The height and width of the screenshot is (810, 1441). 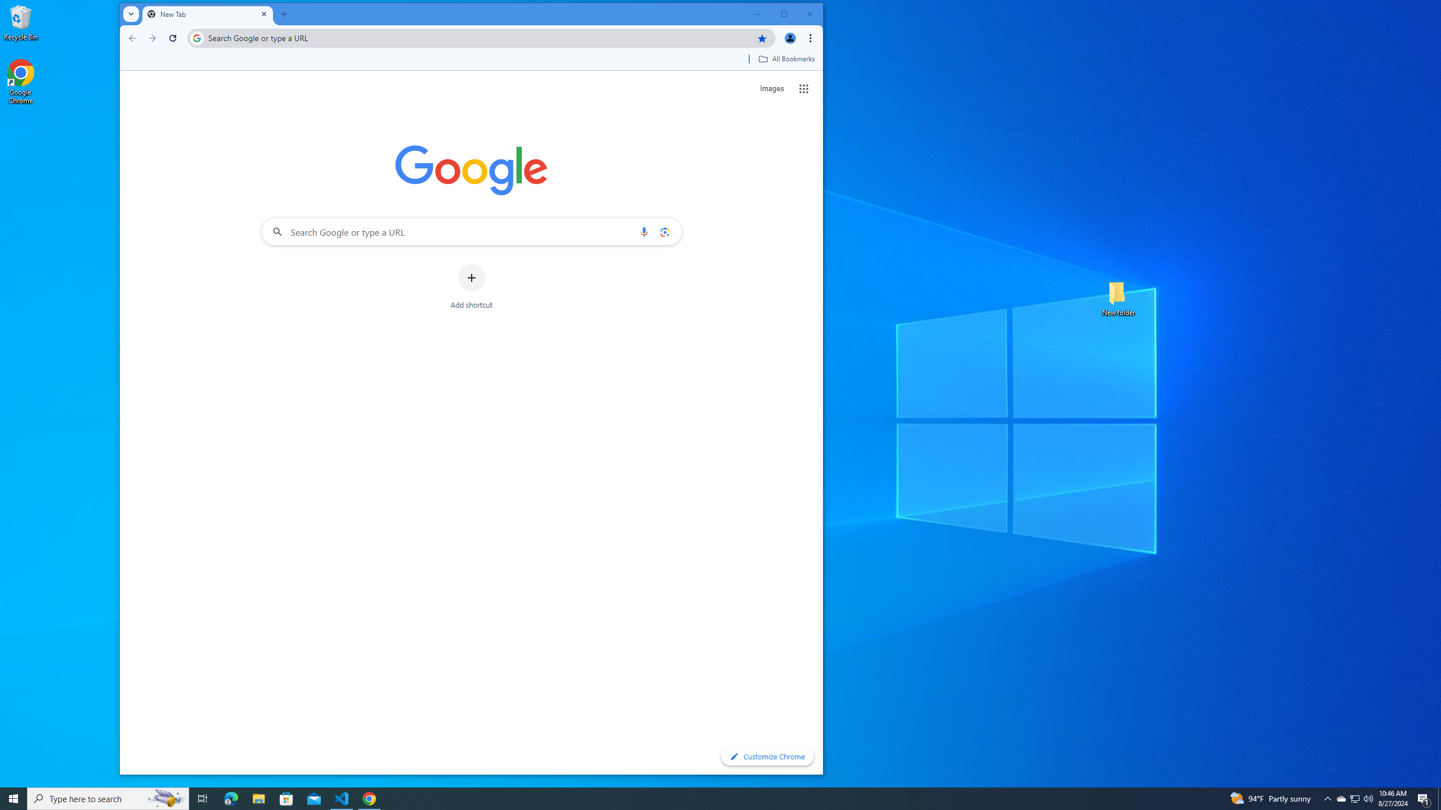 I want to click on New folder, so click(x=1118, y=298).